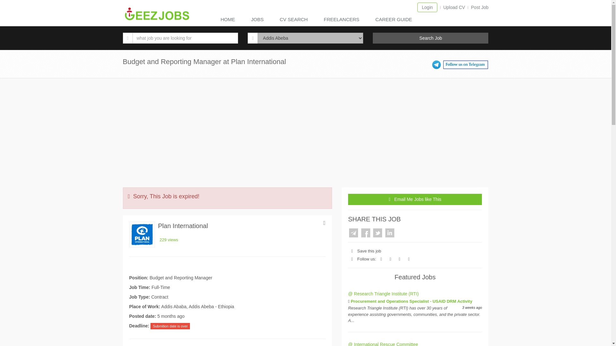 The image size is (616, 346). I want to click on Twitter, so click(377, 233).